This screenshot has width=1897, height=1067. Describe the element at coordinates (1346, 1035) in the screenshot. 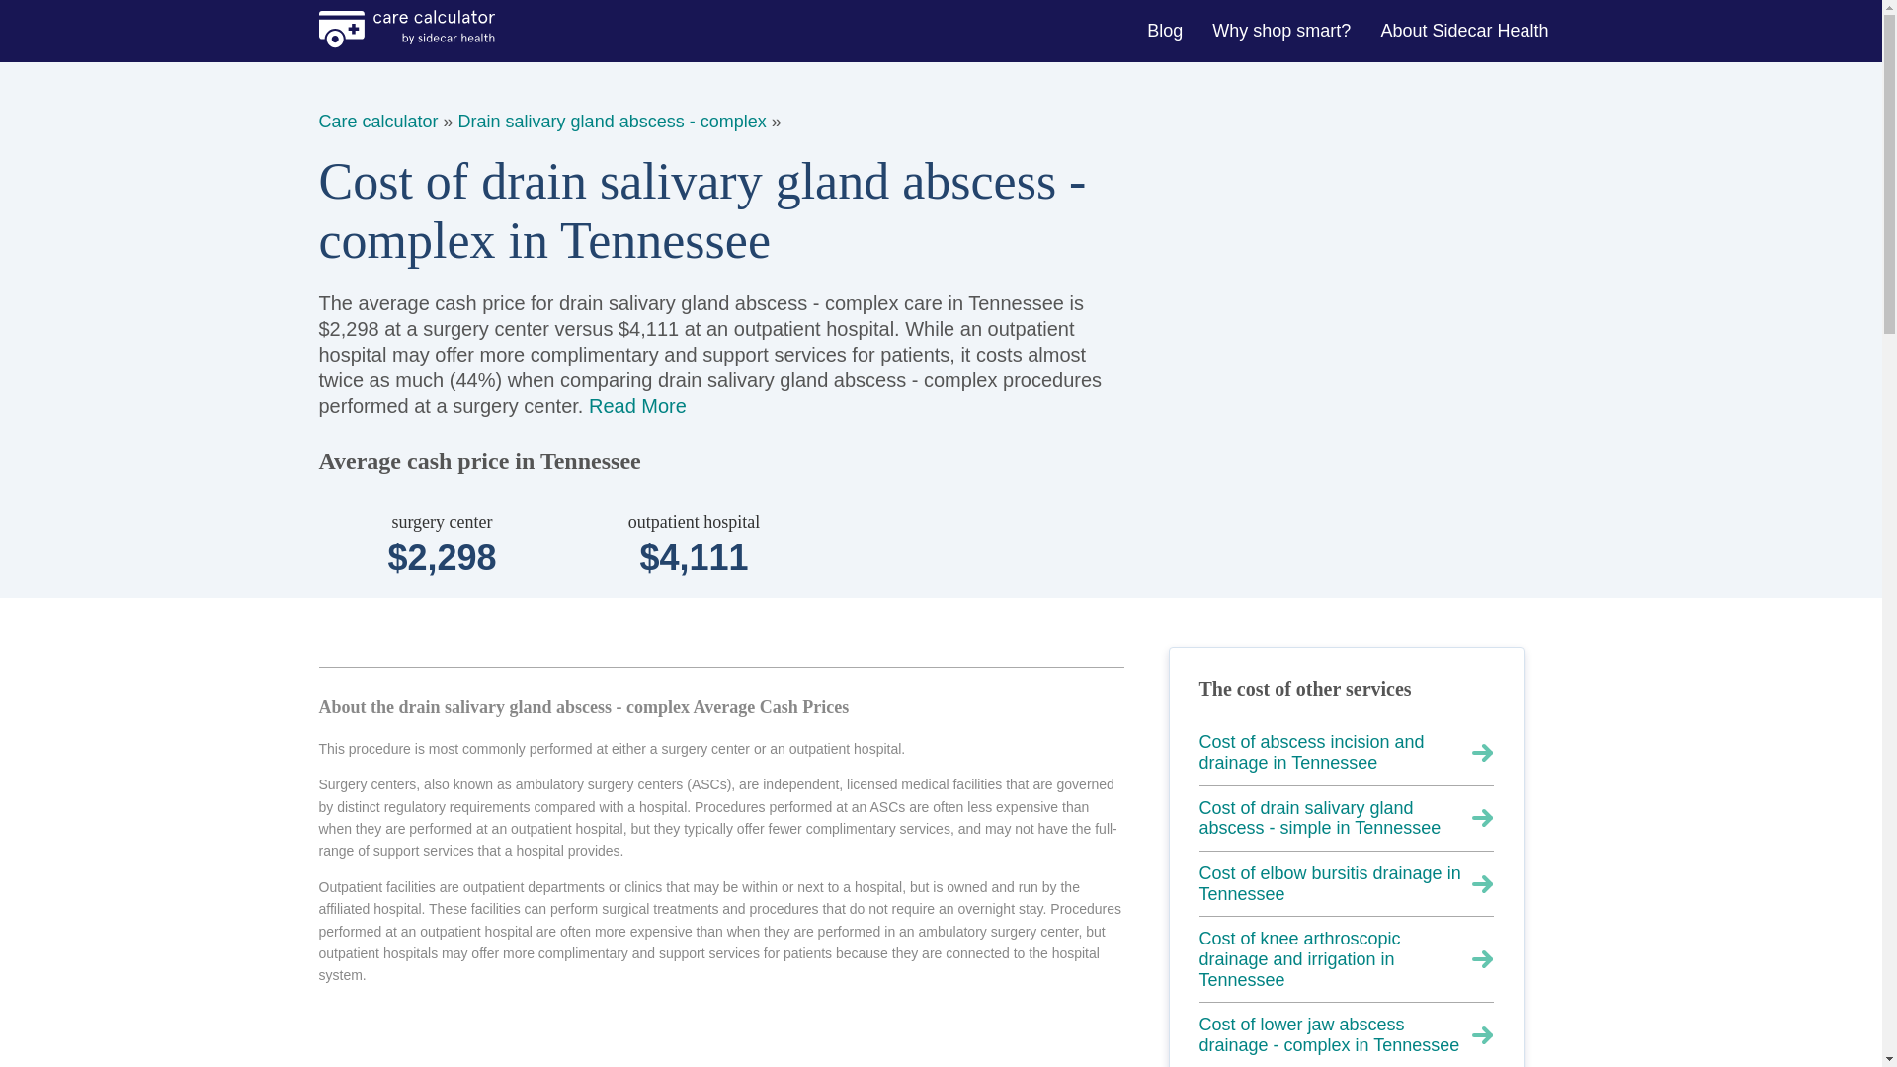

I see `Cost of lower jaw abscess drainage - complex in Tennessee` at that location.